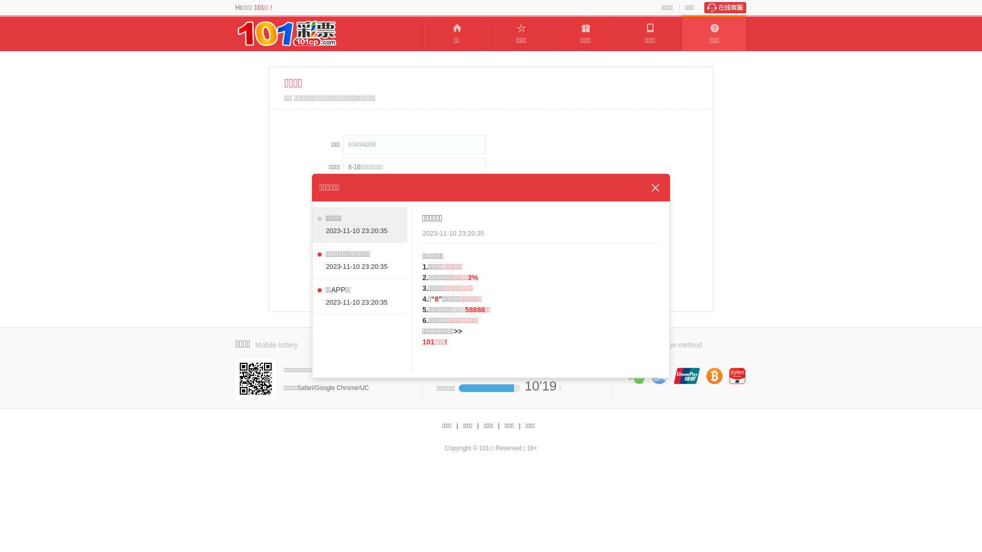  What do you see at coordinates (499, 426) in the screenshot?
I see `|` at bounding box center [499, 426].